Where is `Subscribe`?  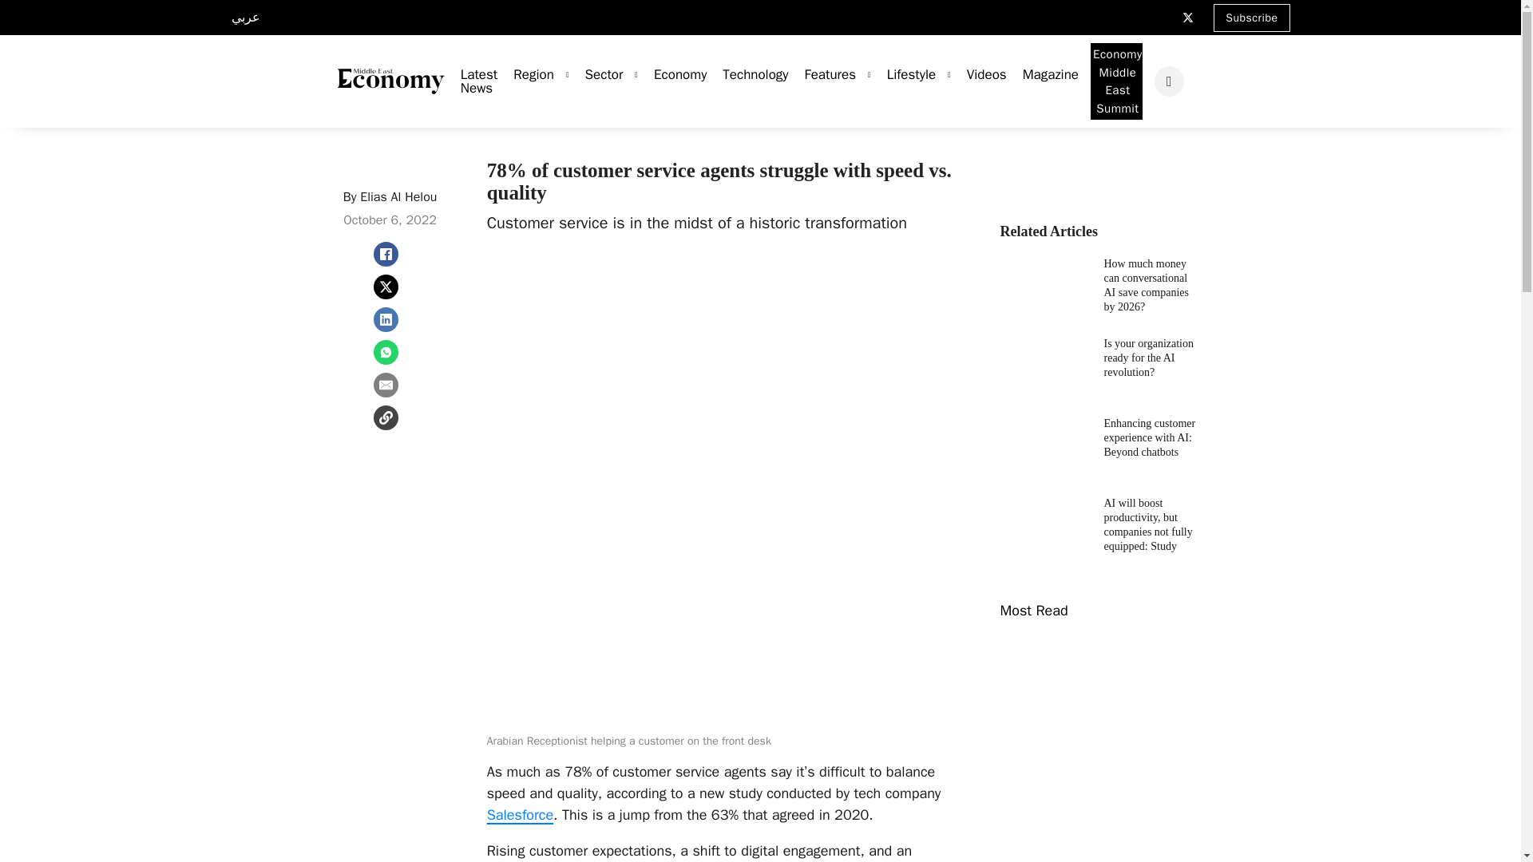 Subscribe is located at coordinates (1251, 17).